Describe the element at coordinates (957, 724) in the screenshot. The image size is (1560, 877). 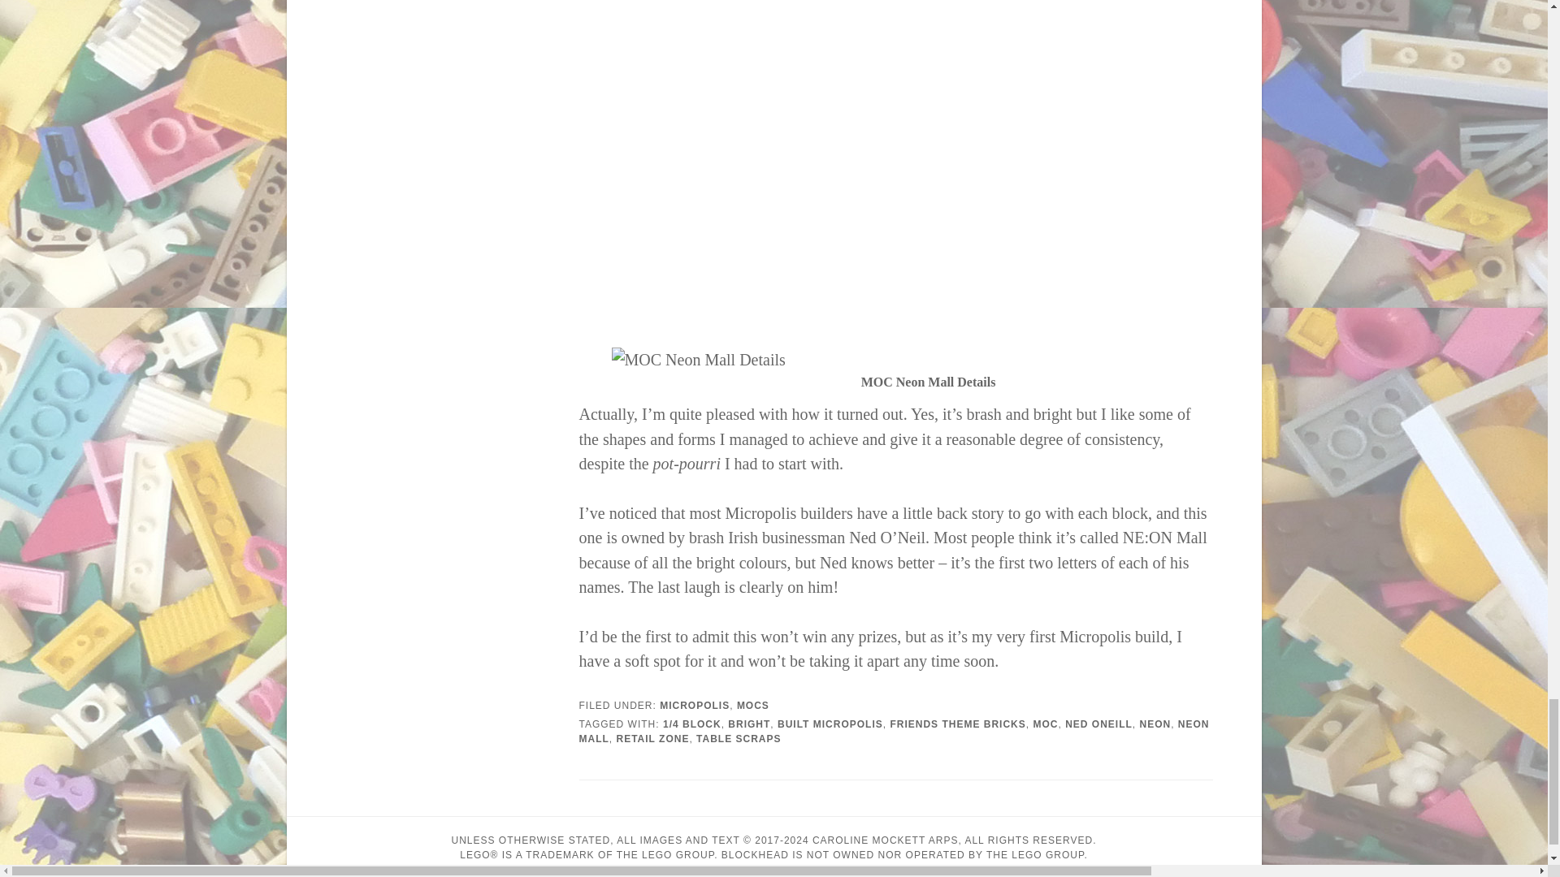
I see `FRIENDS THEME BRICKS` at that location.